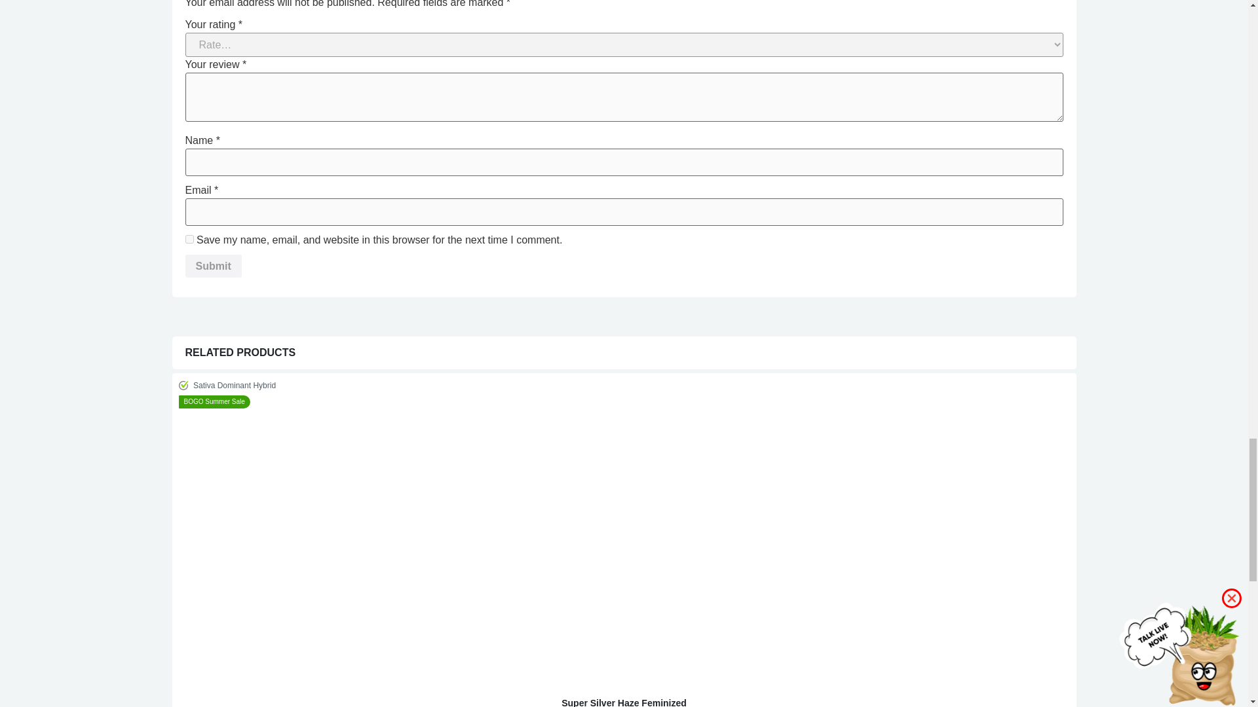  Describe the element at coordinates (189, 238) in the screenshot. I see `yes` at that location.